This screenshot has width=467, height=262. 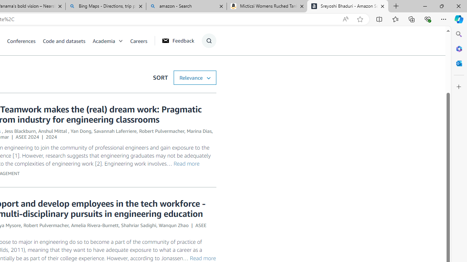 What do you see at coordinates (25, 41) in the screenshot?
I see `Conferences` at bounding box center [25, 41].